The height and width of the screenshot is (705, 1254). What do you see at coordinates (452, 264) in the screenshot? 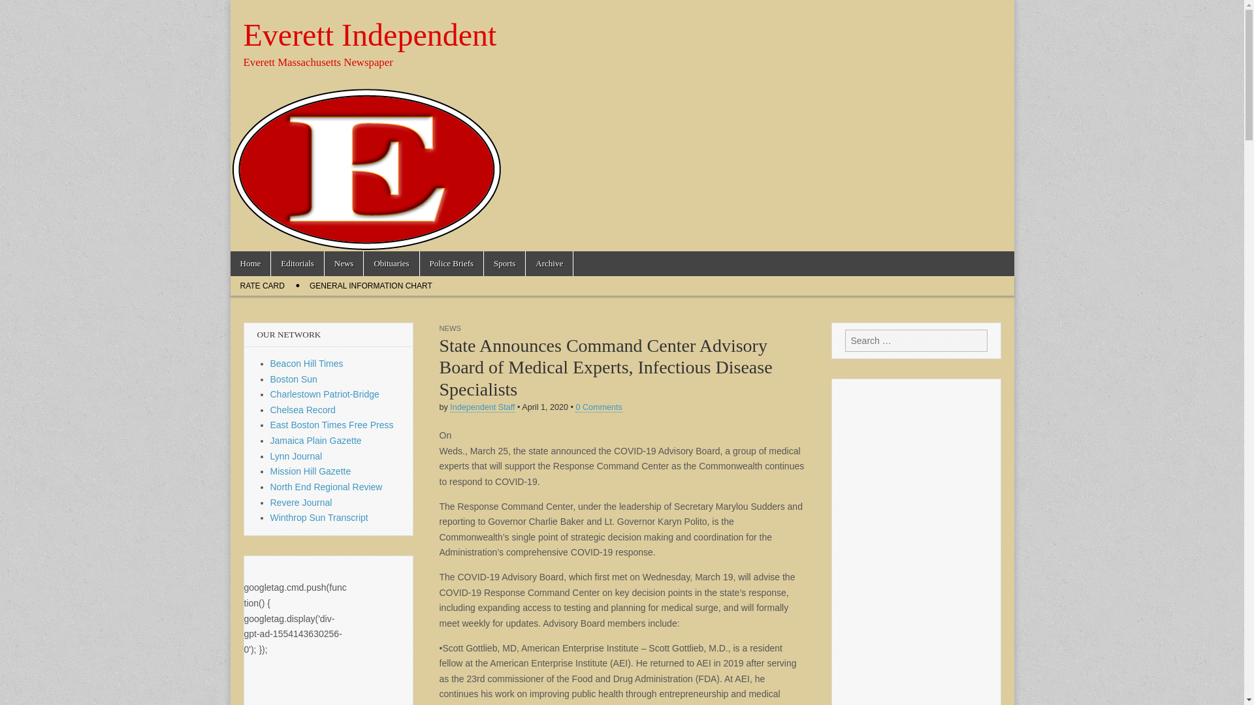
I see `Police Briefs` at bounding box center [452, 264].